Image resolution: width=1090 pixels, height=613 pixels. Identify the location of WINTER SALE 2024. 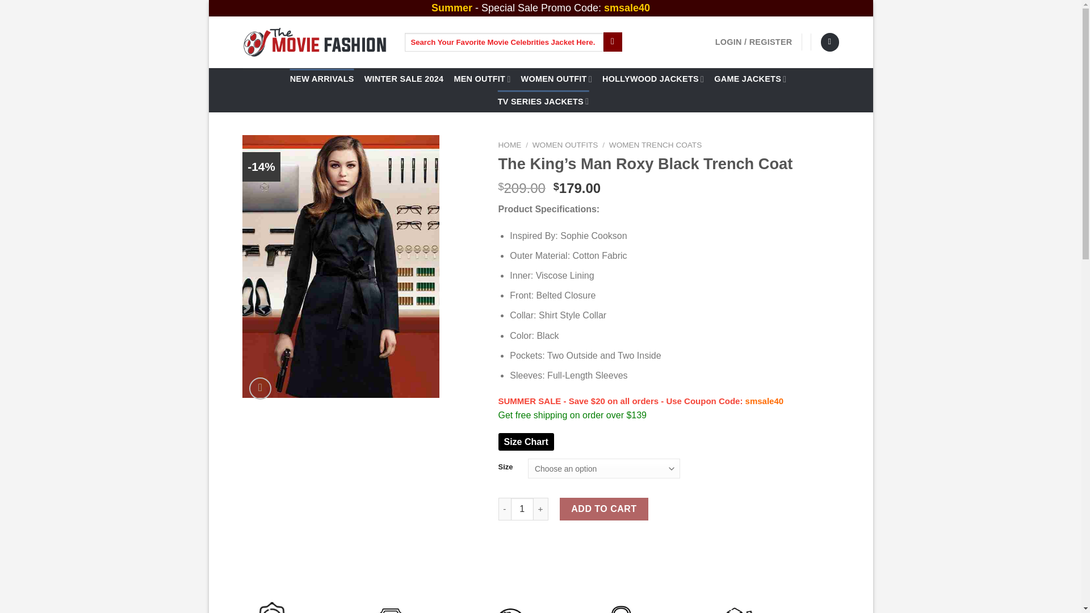
(404, 78).